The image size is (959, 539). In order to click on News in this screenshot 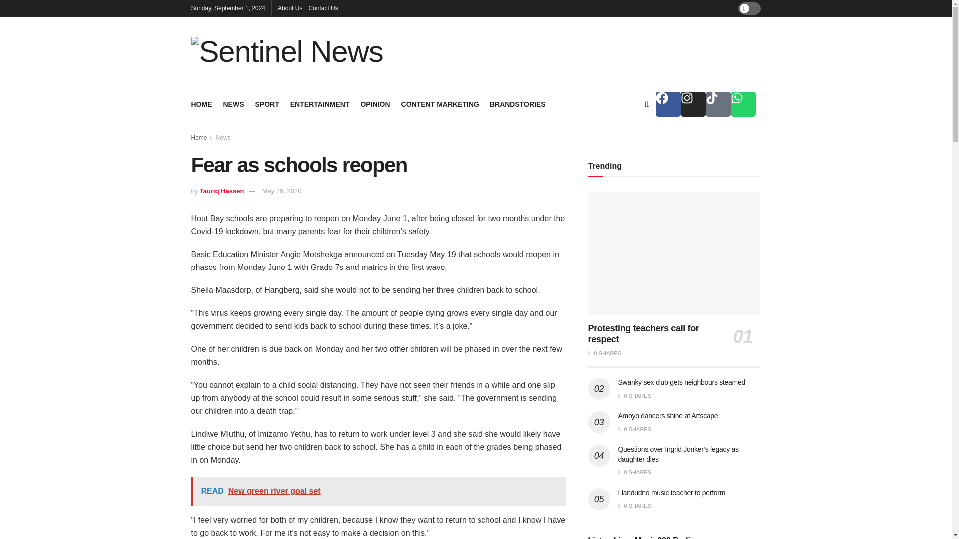, I will do `click(223, 137)`.